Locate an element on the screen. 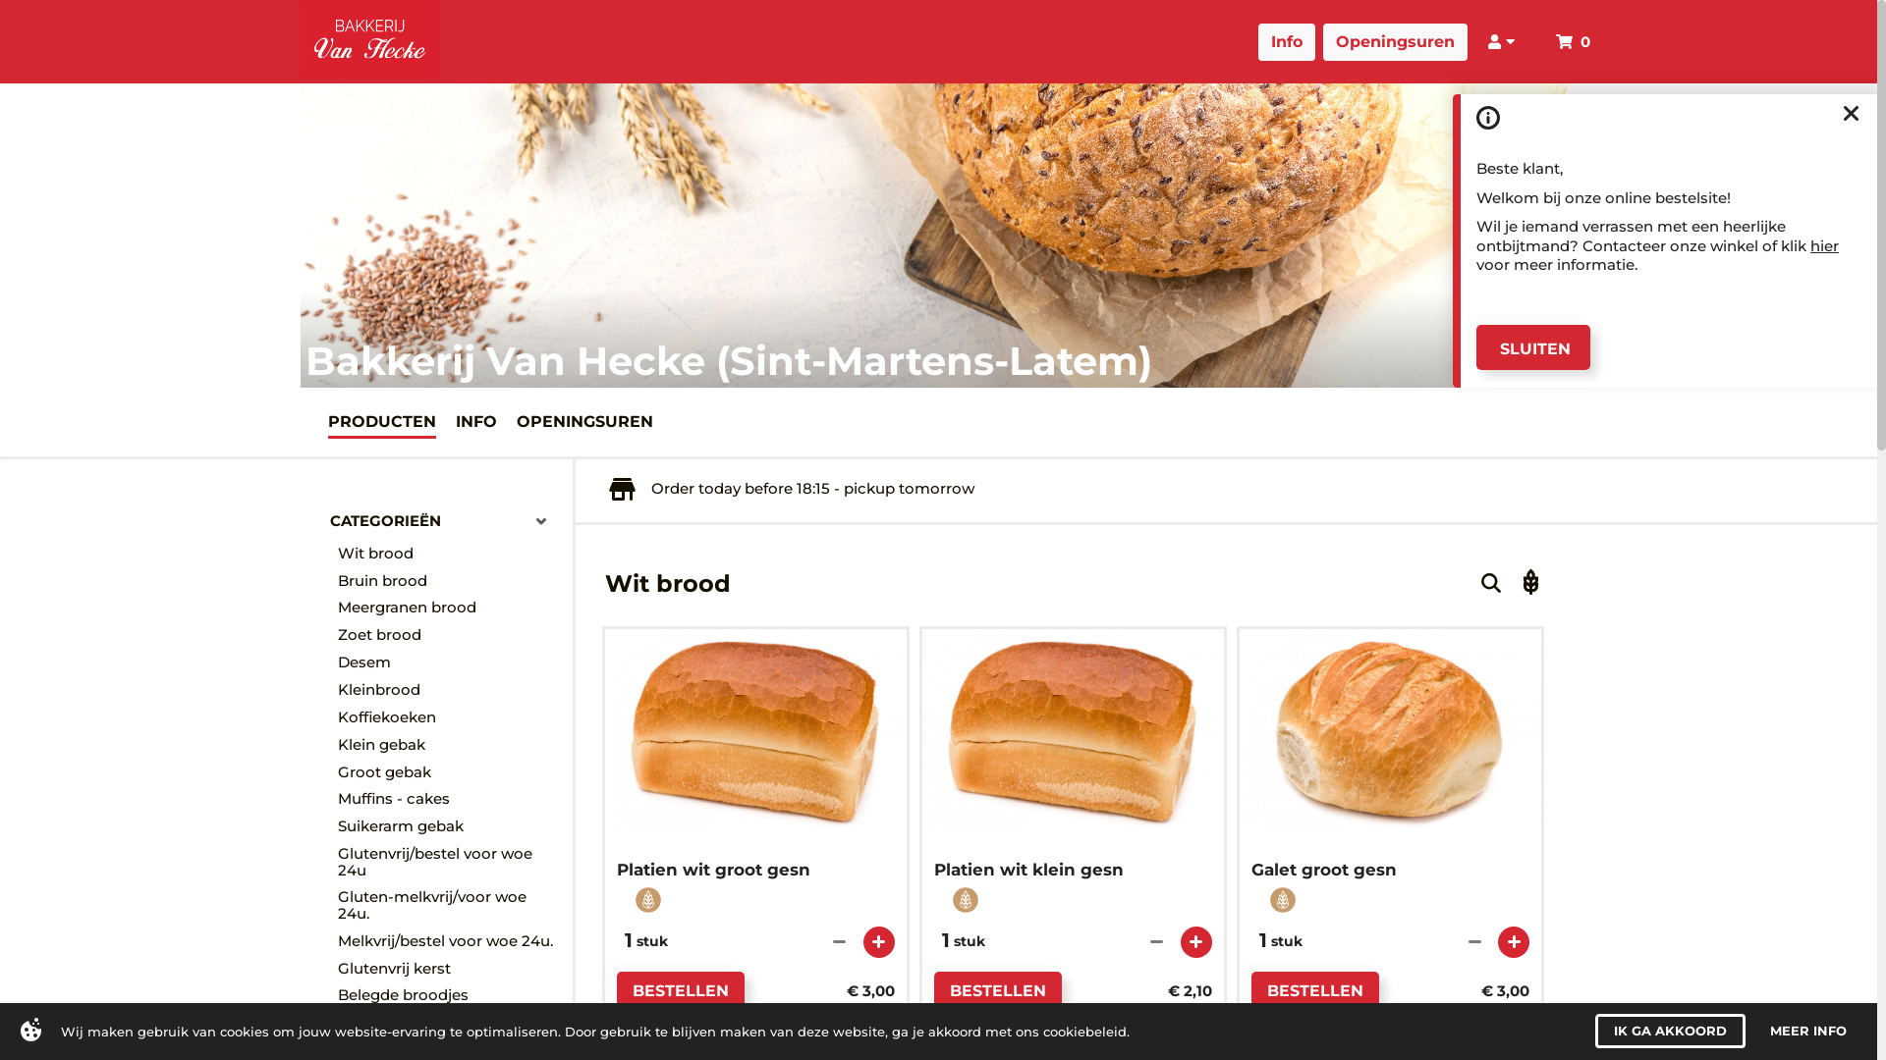  Zoet brood is located at coordinates (450, 635).